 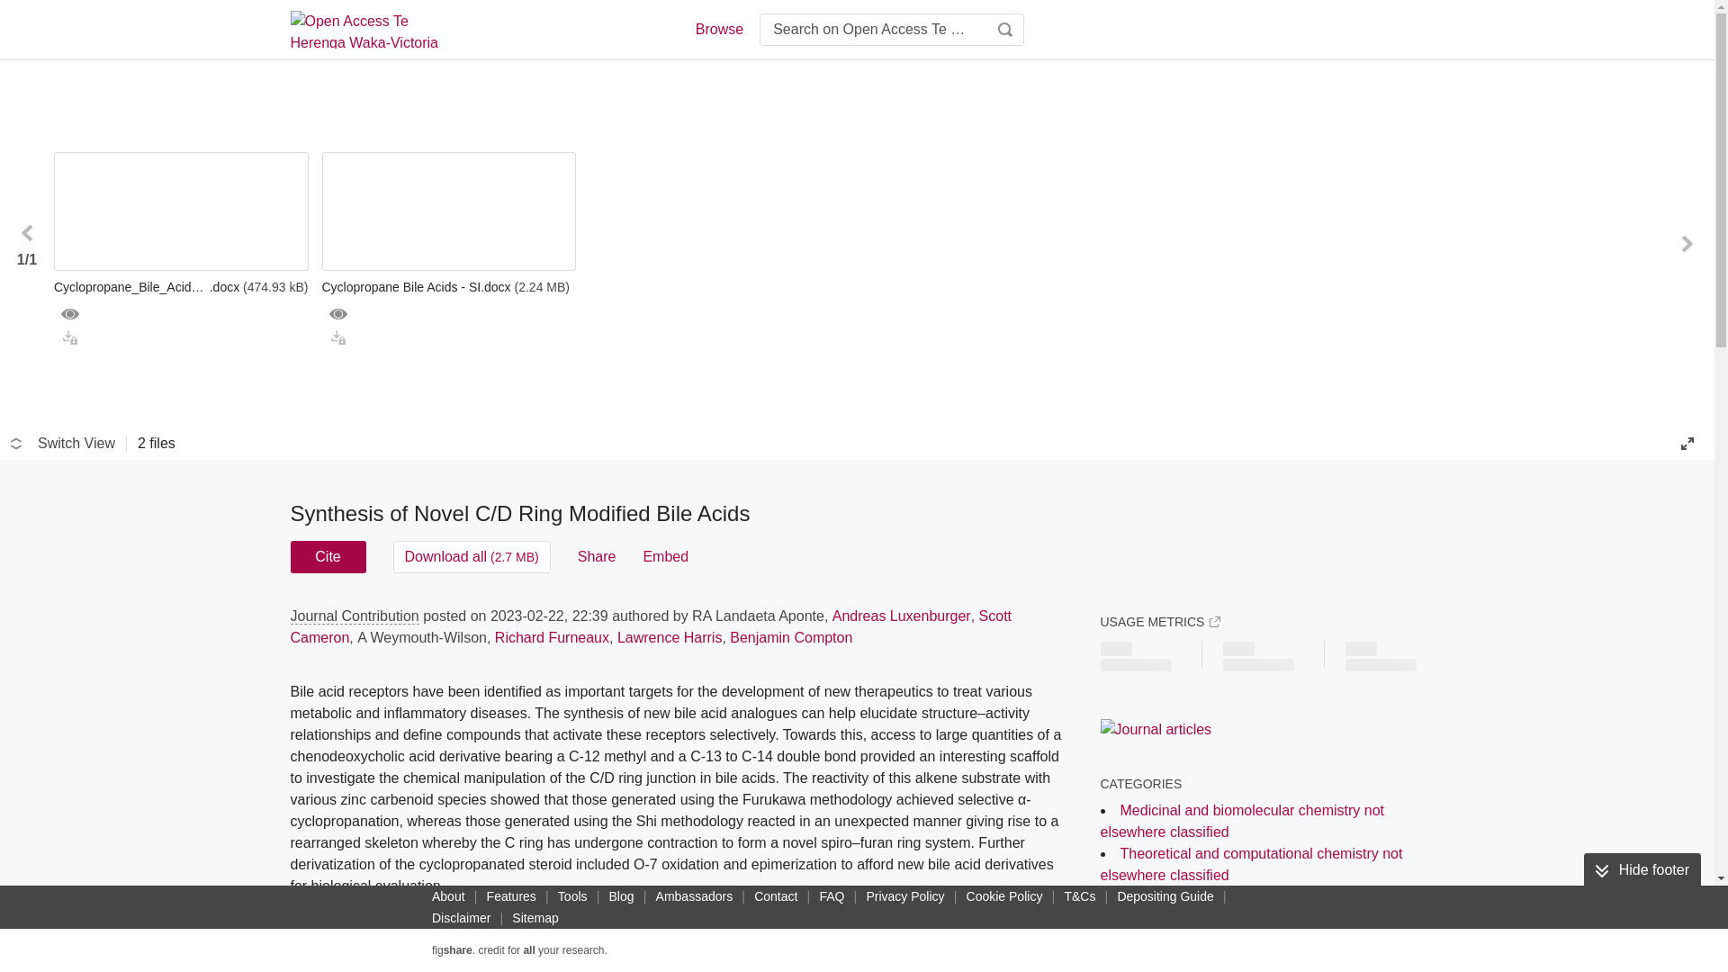 I want to click on Switch View, so click(x=63, y=443).